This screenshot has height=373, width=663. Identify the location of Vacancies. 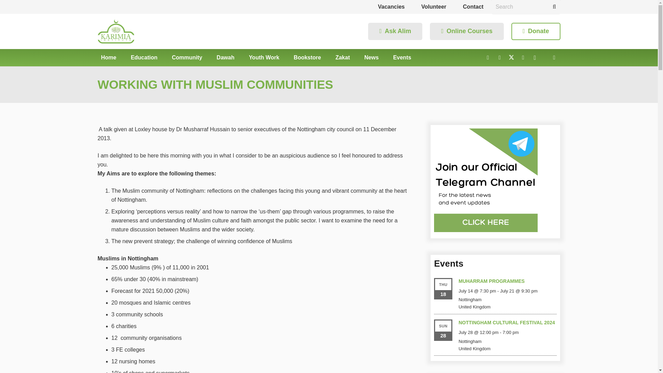
(391, 7).